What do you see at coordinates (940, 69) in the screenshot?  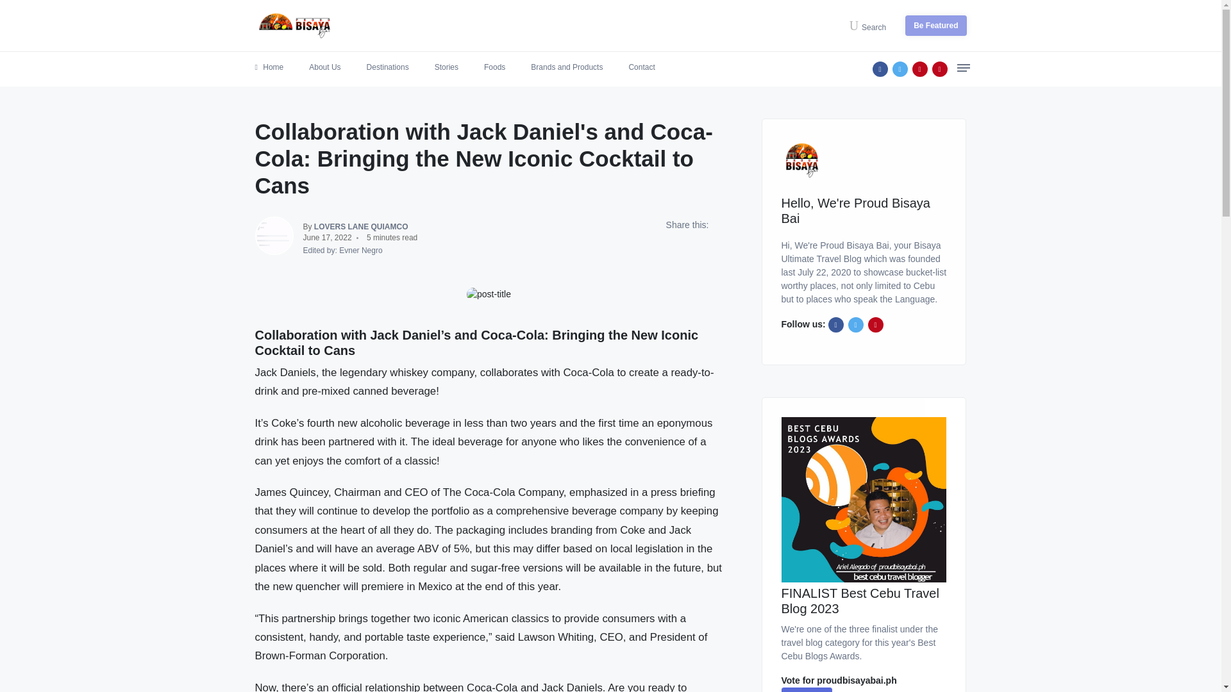 I see `YT Channel` at bounding box center [940, 69].